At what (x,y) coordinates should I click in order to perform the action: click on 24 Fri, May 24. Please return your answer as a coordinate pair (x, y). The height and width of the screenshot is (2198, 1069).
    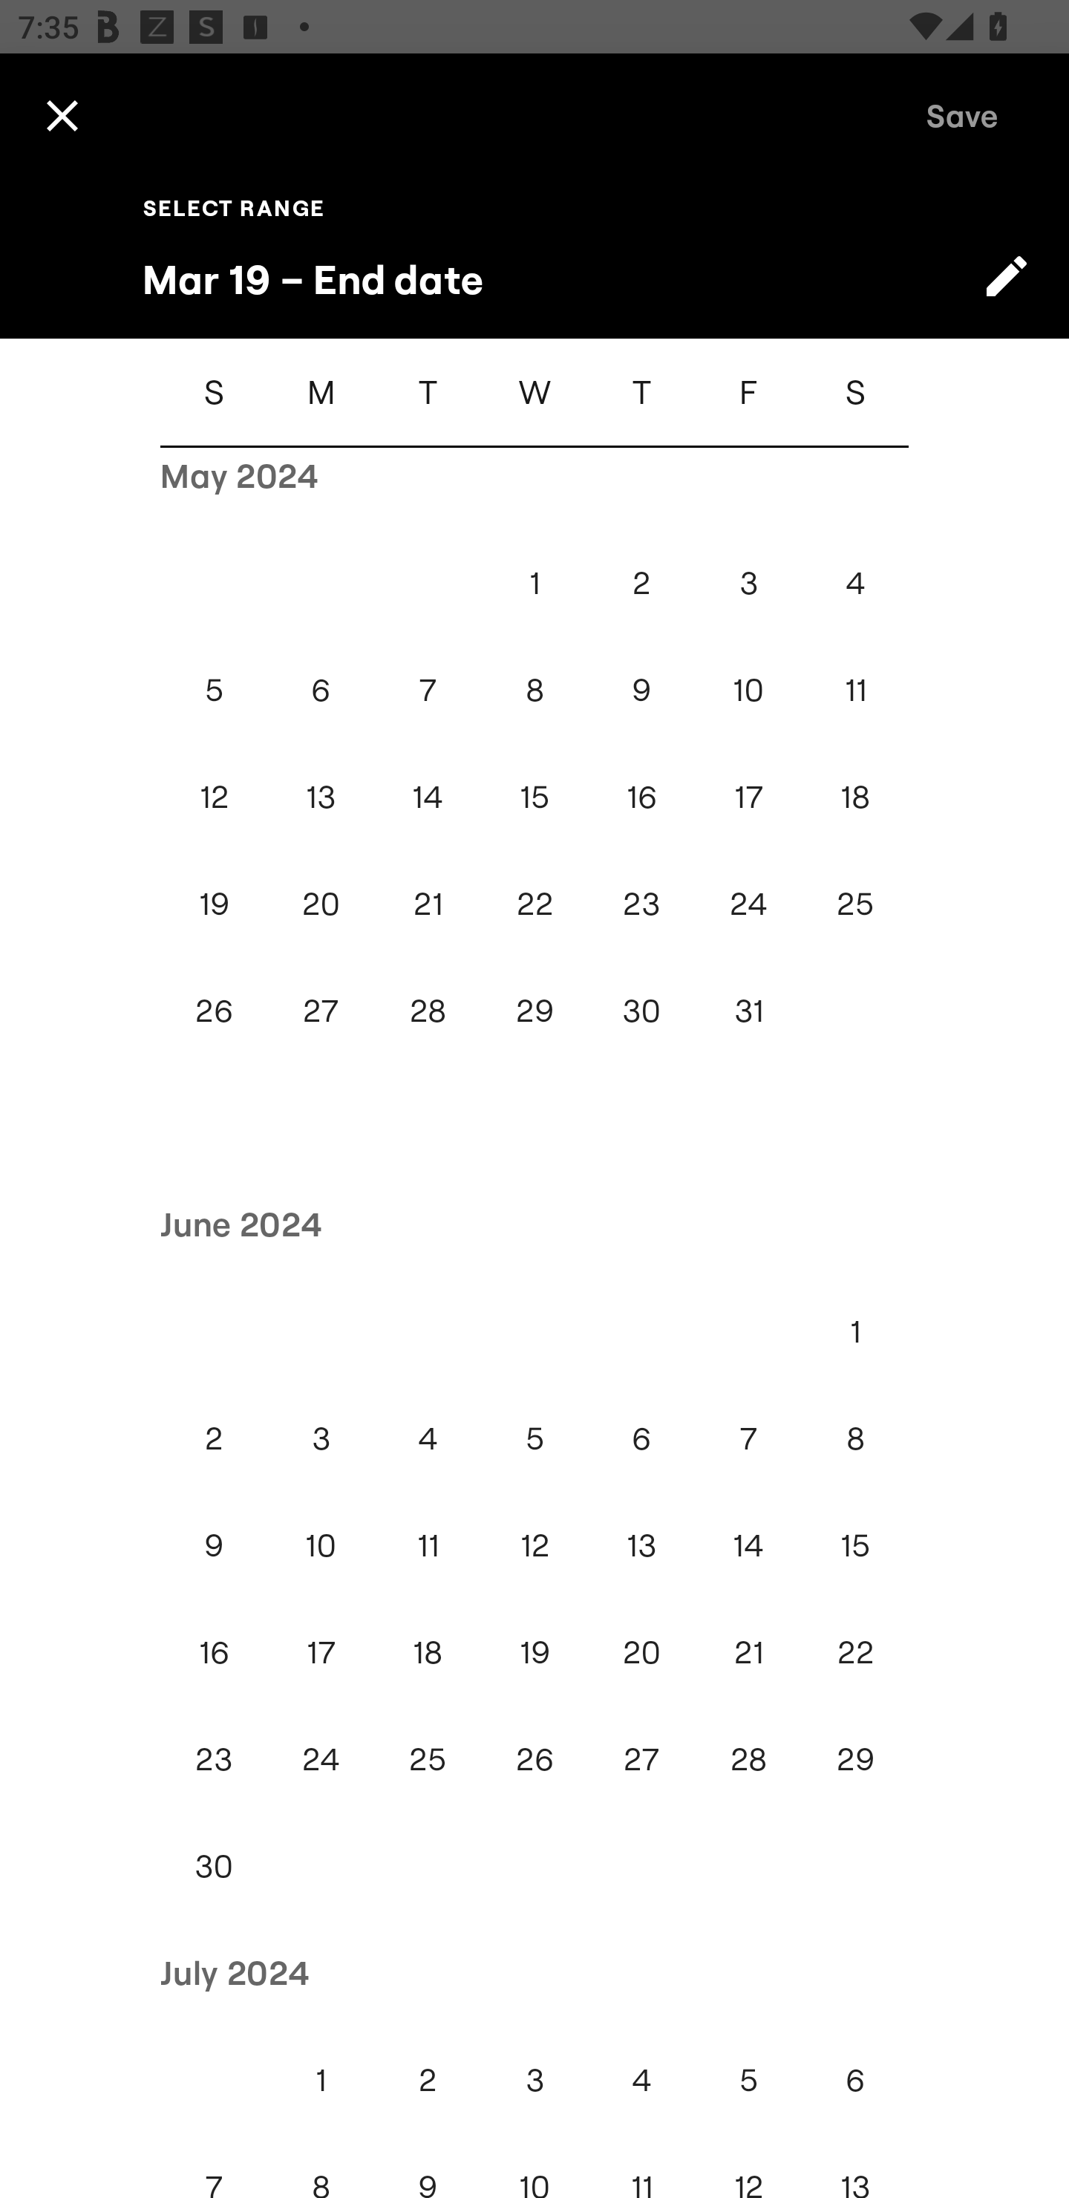
    Looking at the image, I should click on (748, 903).